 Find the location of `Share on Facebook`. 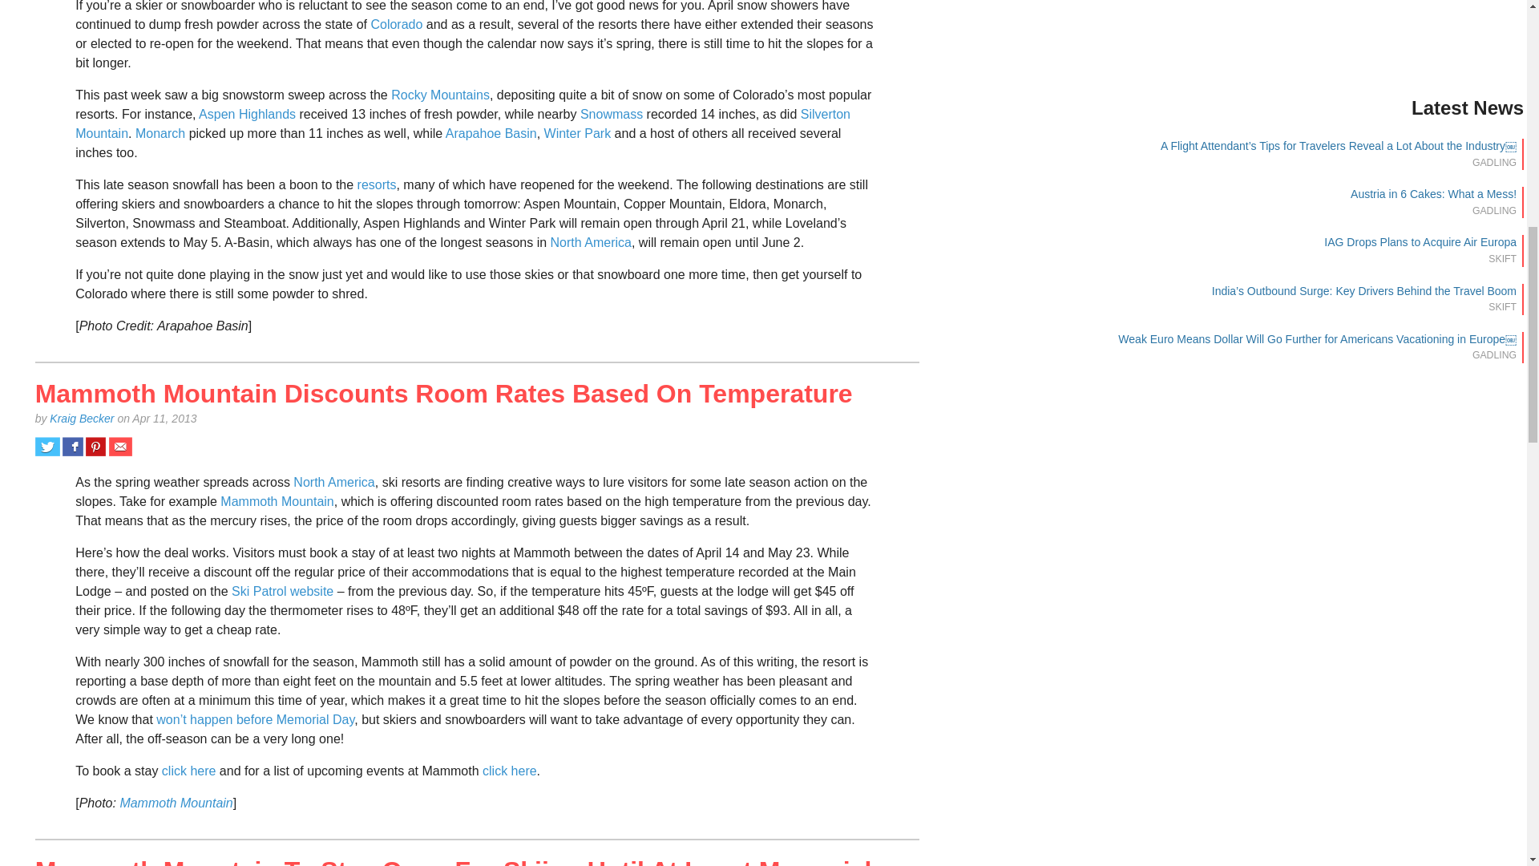

Share on Facebook is located at coordinates (72, 447).